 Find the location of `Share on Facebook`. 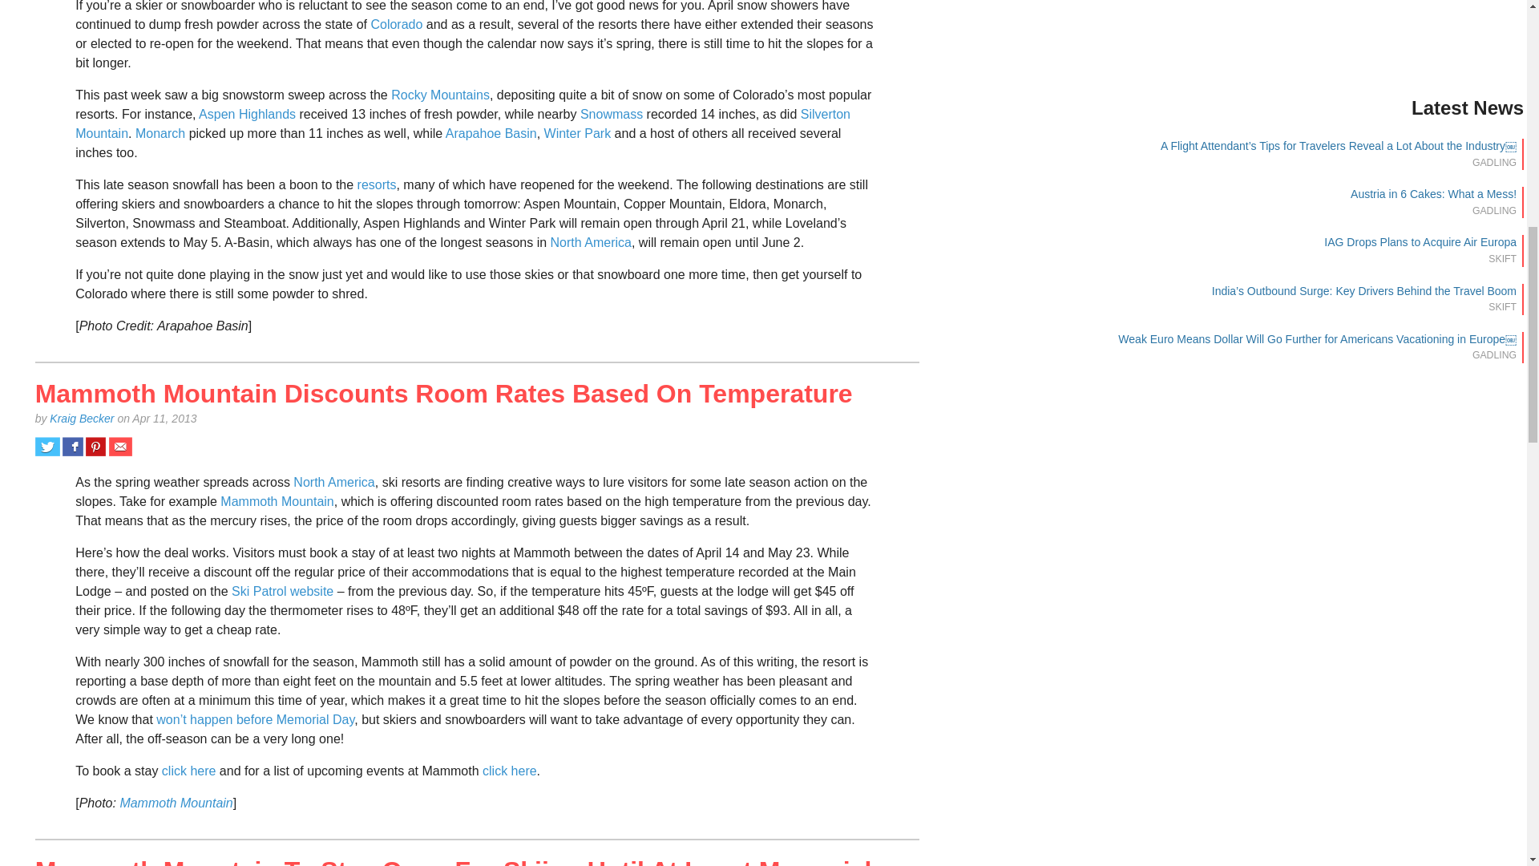

Share on Facebook is located at coordinates (72, 447).